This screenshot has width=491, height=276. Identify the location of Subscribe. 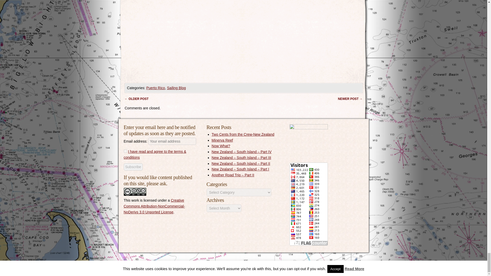
(133, 167).